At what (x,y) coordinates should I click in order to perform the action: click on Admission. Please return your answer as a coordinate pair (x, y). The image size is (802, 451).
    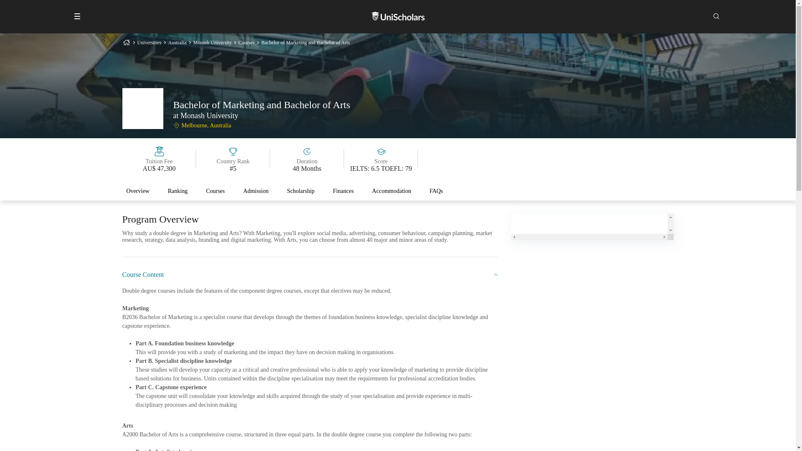
    Looking at the image, I should click on (256, 191).